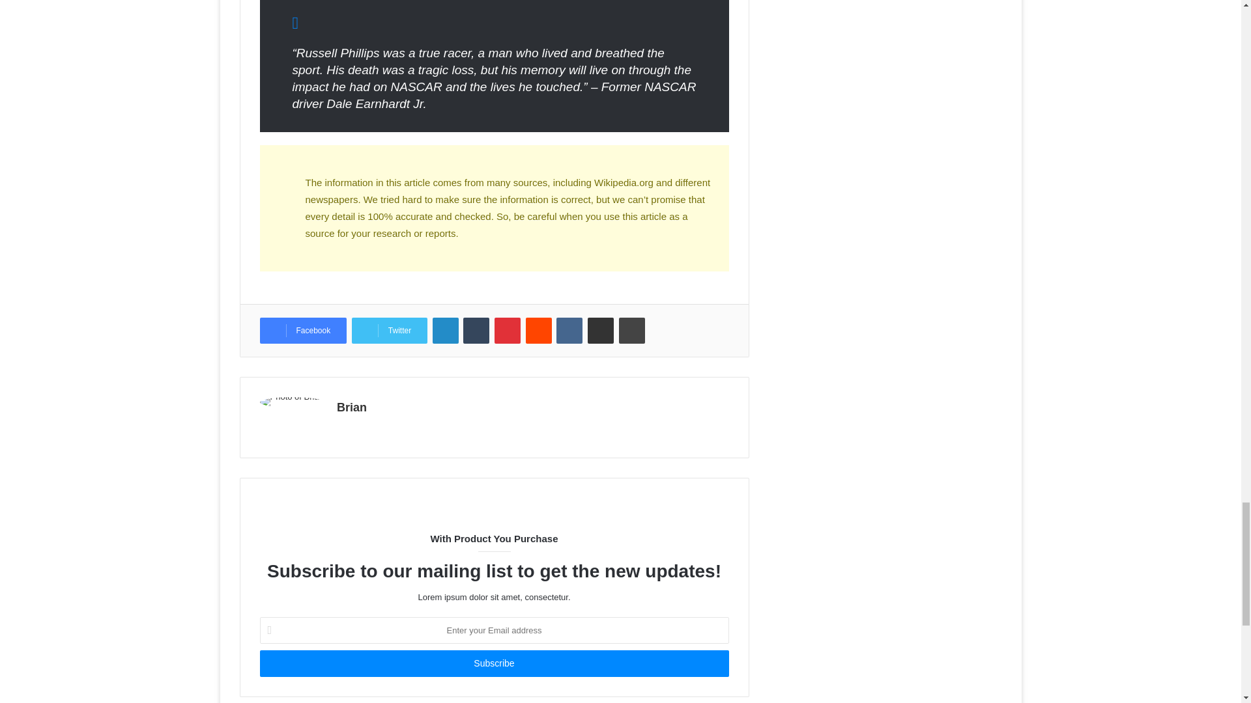  What do you see at coordinates (302, 331) in the screenshot?
I see `Facebook` at bounding box center [302, 331].